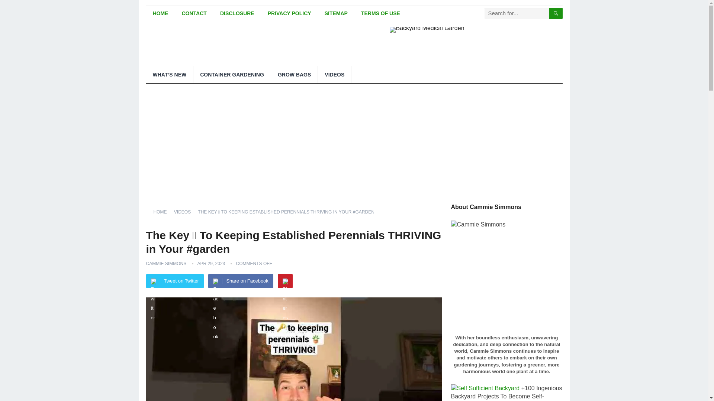 This screenshot has height=401, width=714. What do you see at coordinates (285, 281) in the screenshot?
I see `Pinterest` at bounding box center [285, 281].